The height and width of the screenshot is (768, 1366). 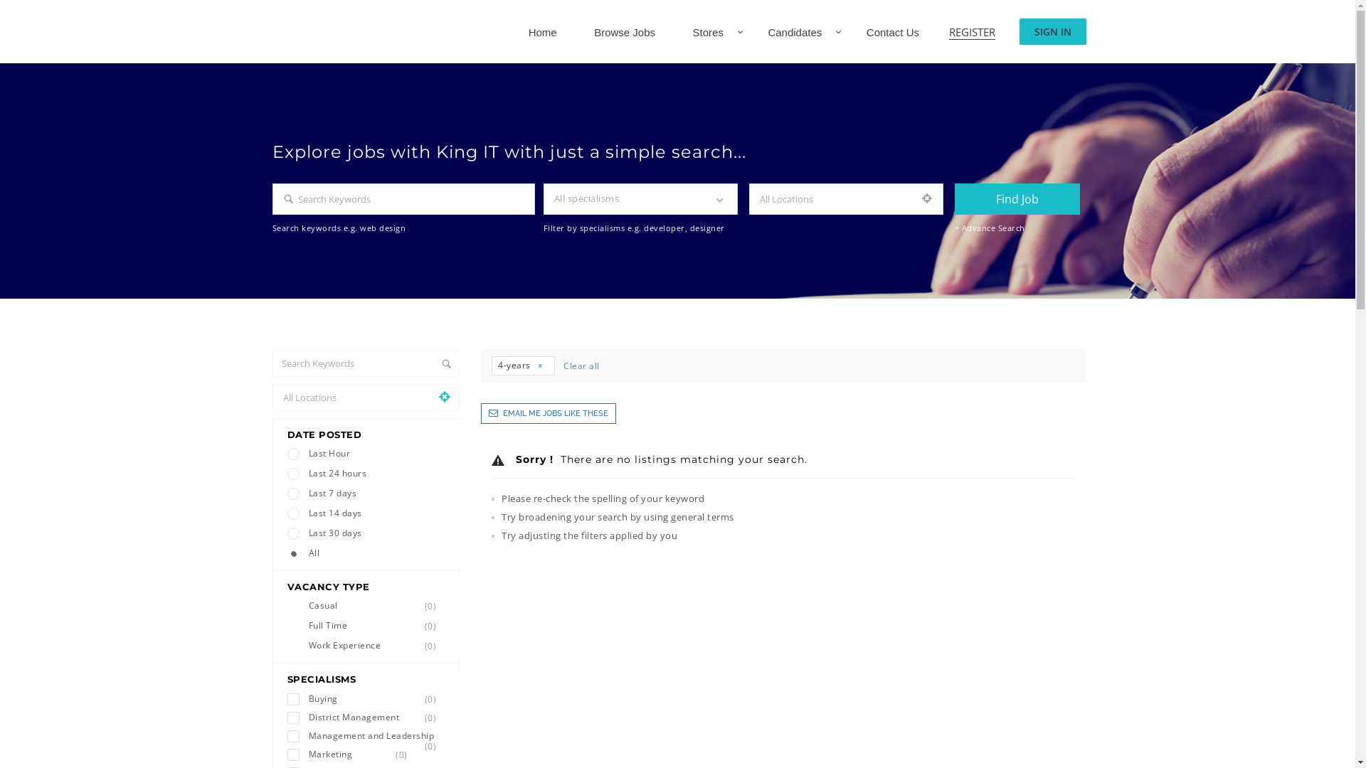 I want to click on Last 24 hours, so click(x=366, y=474).